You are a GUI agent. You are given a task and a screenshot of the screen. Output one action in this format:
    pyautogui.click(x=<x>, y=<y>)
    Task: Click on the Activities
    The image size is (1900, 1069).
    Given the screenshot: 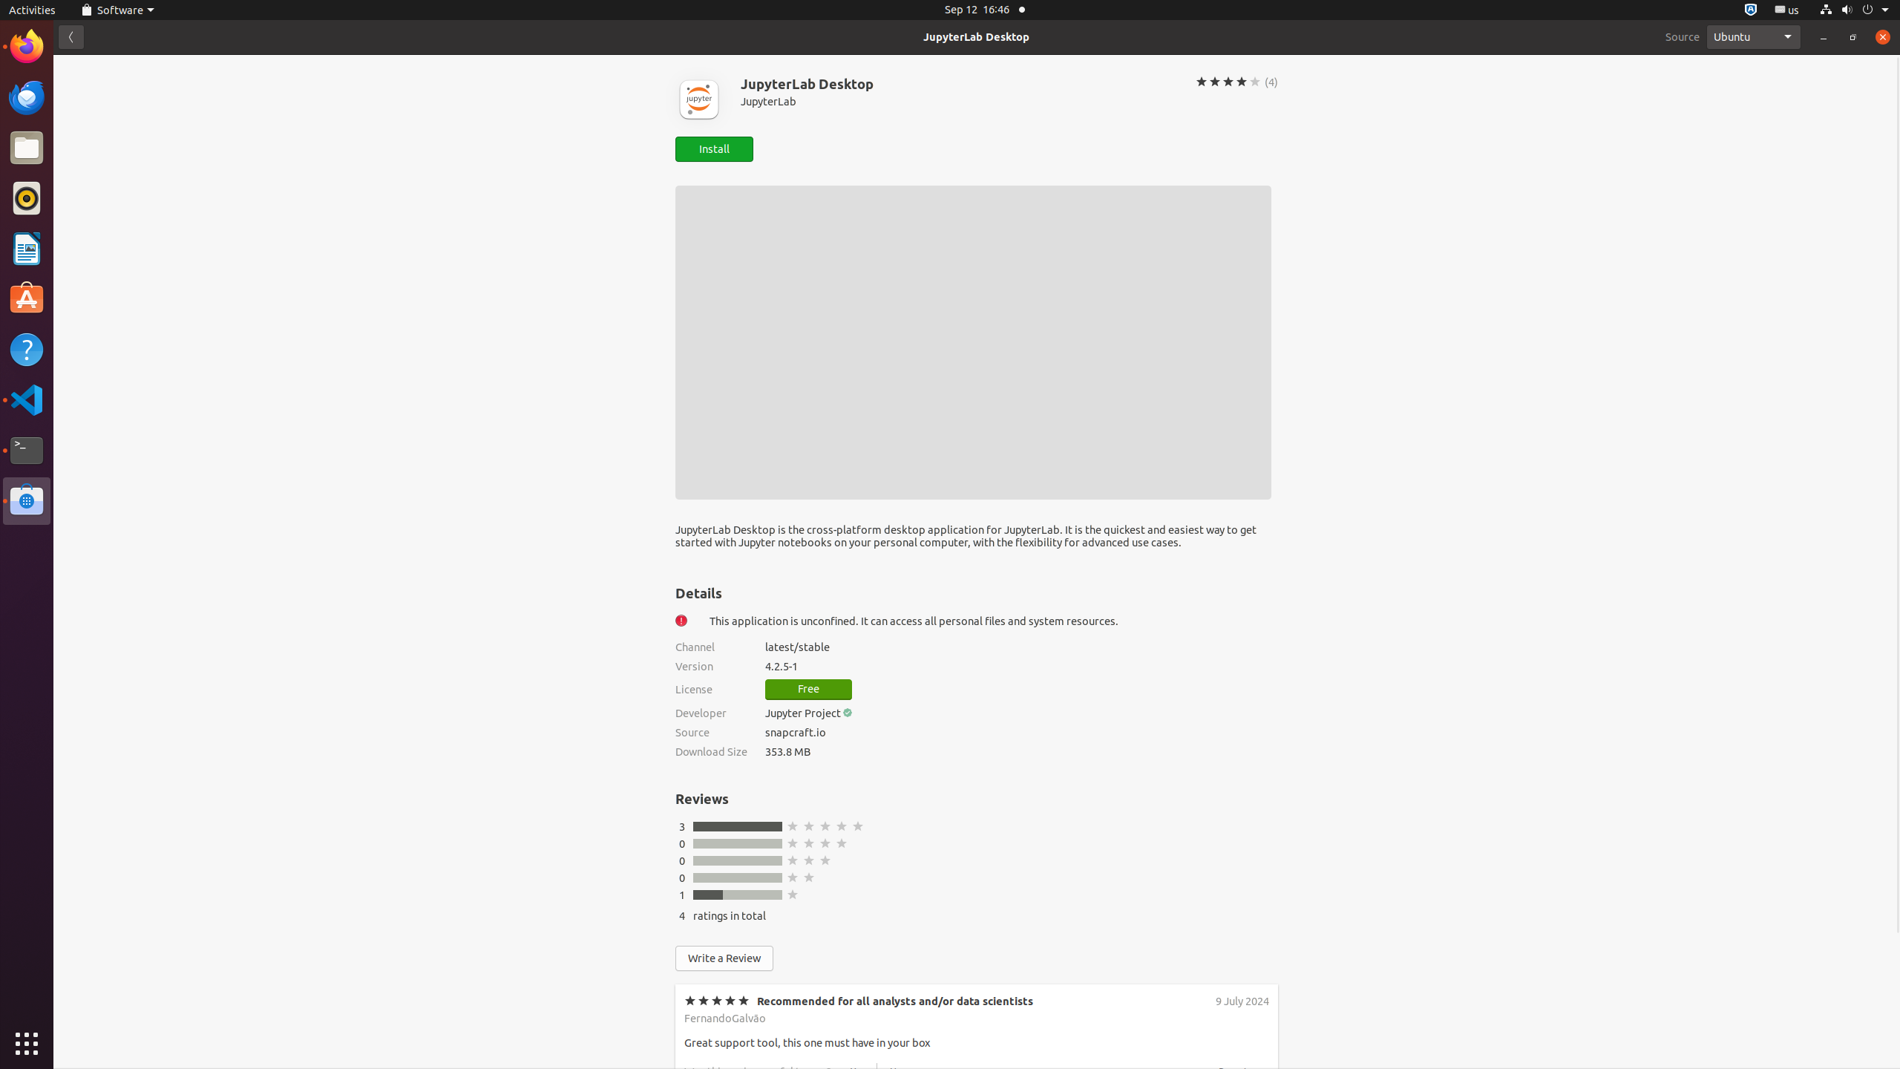 What is the action you would take?
    pyautogui.click(x=33, y=10)
    